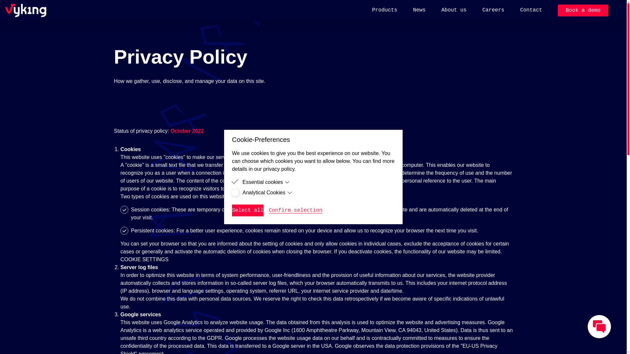 The width and height of the screenshot is (630, 354). Describe the element at coordinates (583, 10) in the screenshot. I see `Book a demo` at that location.